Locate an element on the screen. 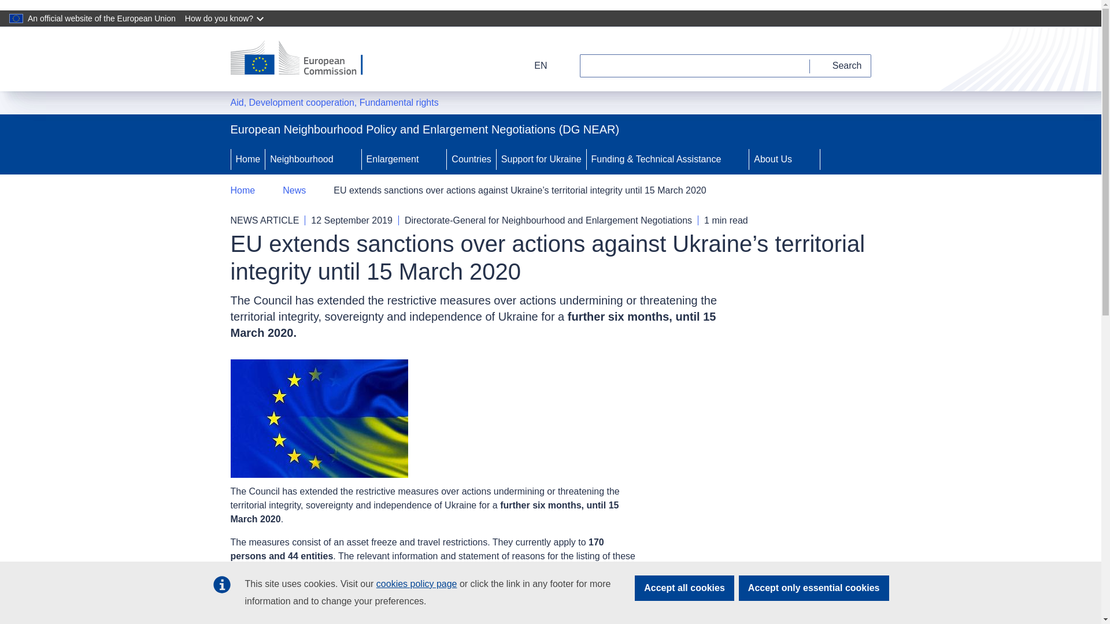 The image size is (1110, 624). Search is located at coordinates (841, 65).